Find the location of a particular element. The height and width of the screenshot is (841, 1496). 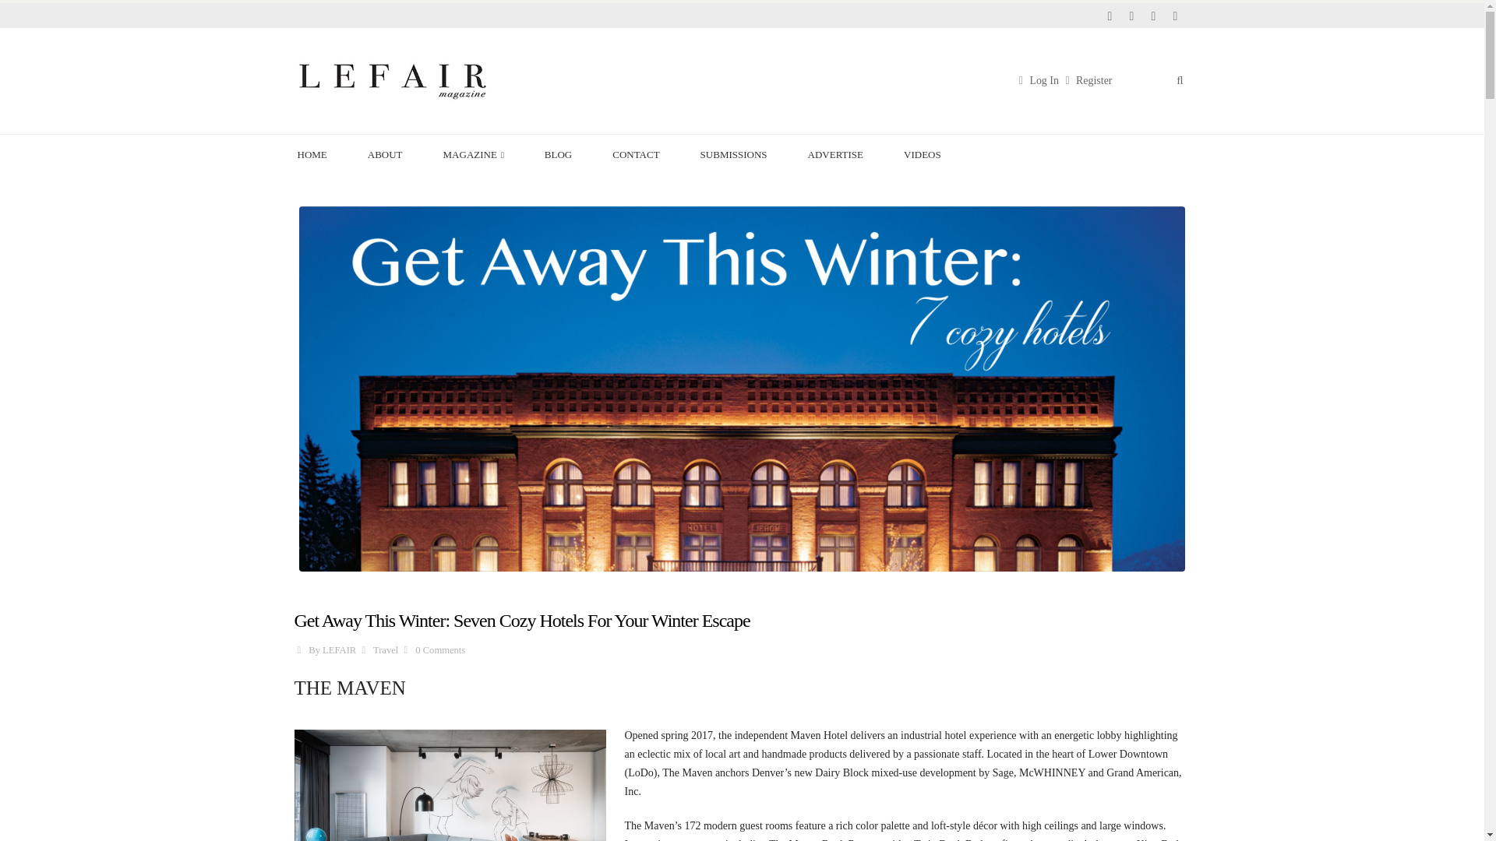

SUBMISSIONS is located at coordinates (743, 151).